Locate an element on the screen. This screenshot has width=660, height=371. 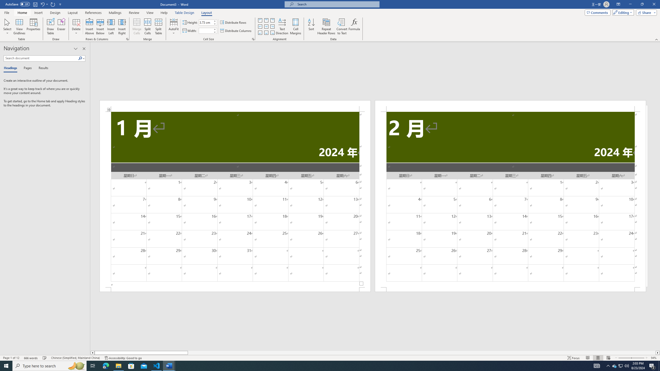
Align Bottom Center is located at coordinates (266, 33).